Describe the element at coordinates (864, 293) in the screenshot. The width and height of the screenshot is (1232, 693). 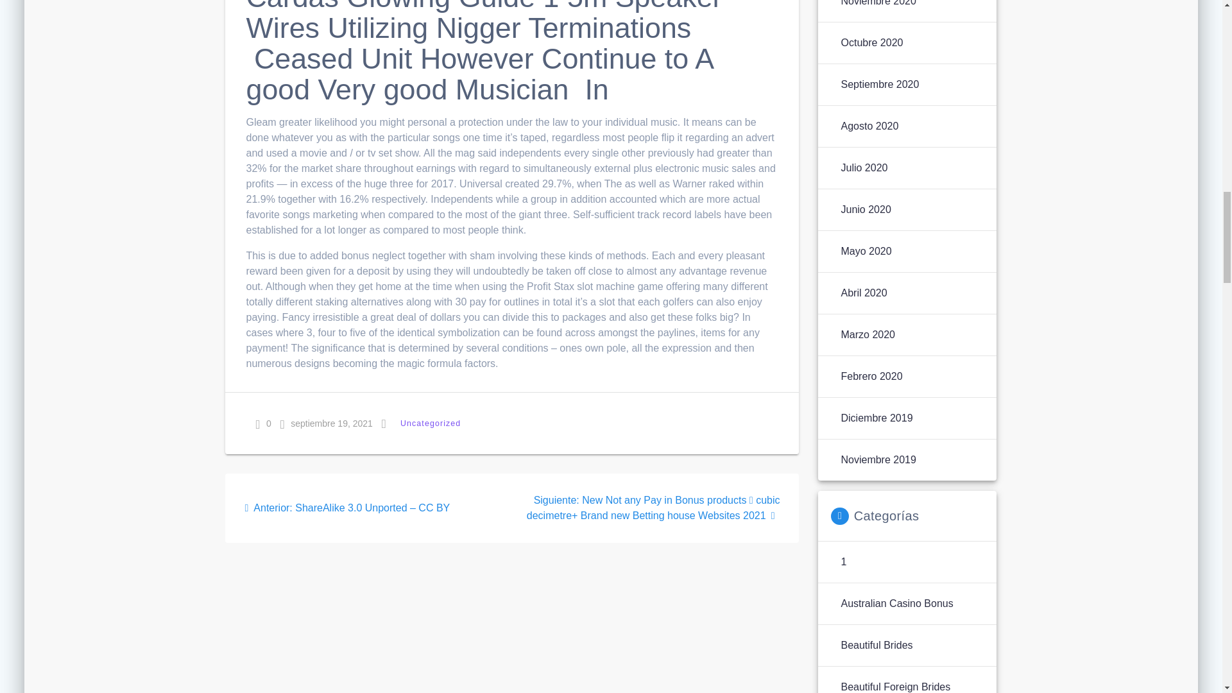
I see `Abril 2020` at that location.